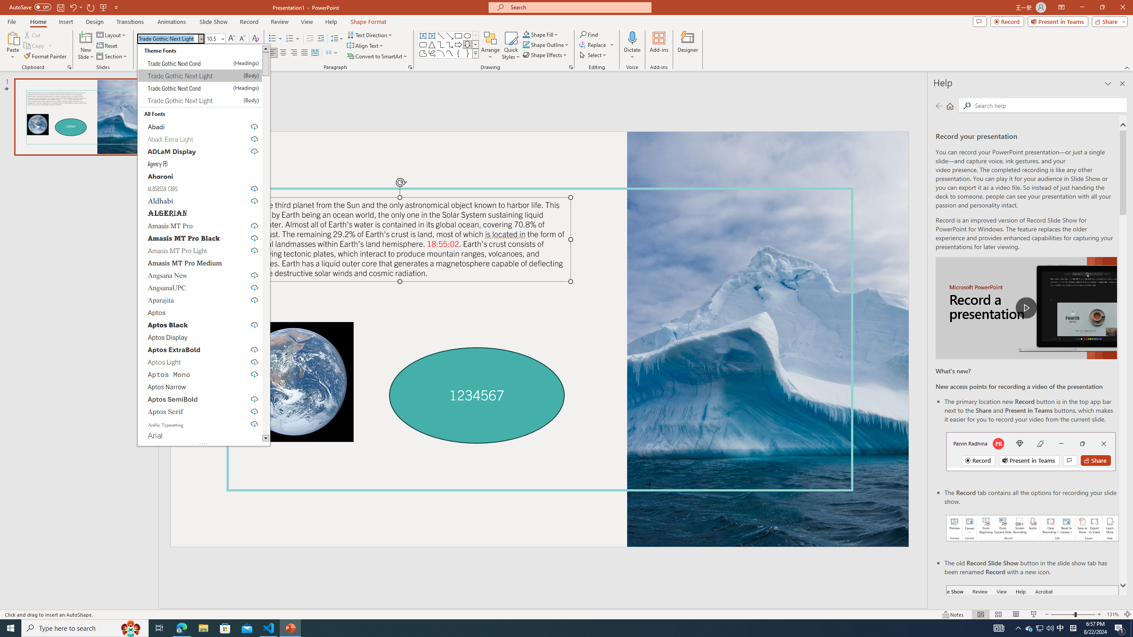 The height and width of the screenshot is (637, 1133). I want to click on Designer, so click(688, 46).